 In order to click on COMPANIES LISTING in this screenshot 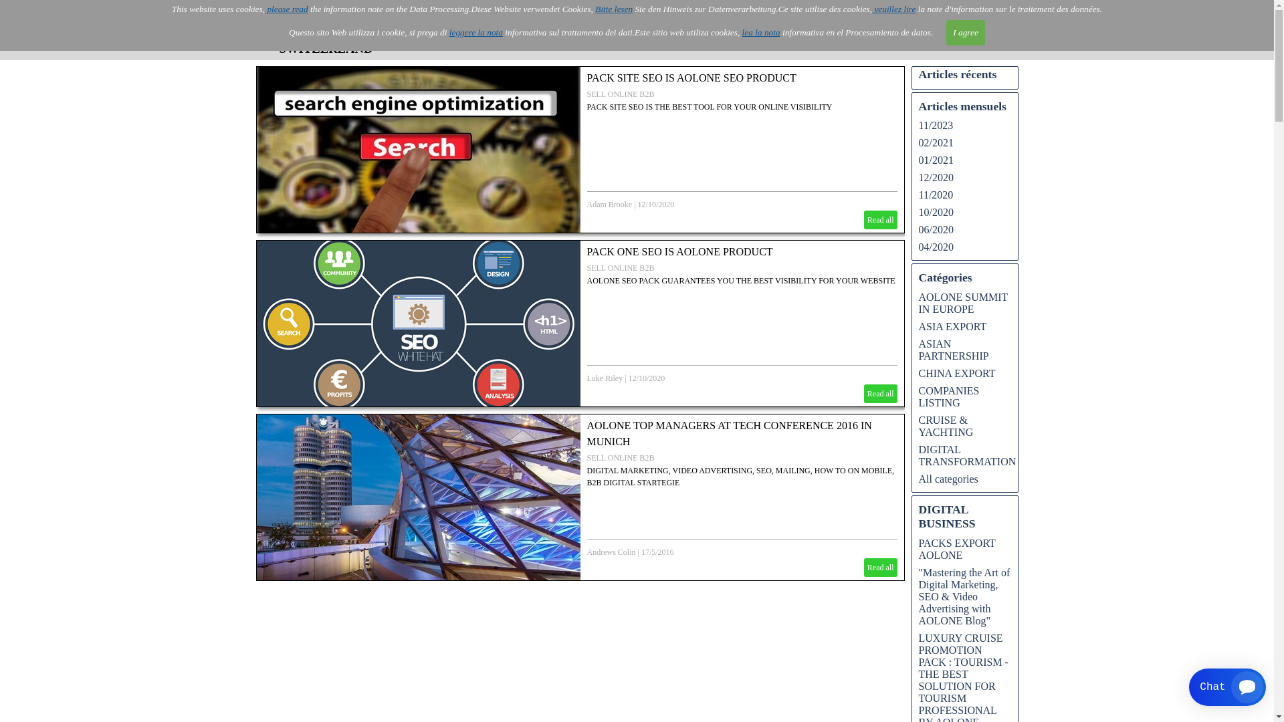, I will do `click(950, 397)`.